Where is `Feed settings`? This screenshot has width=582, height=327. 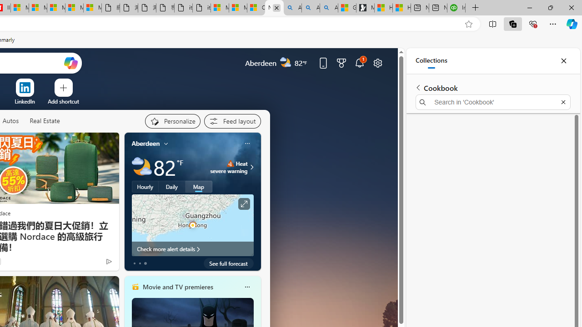
Feed settings is located at coordinates (232, 121).